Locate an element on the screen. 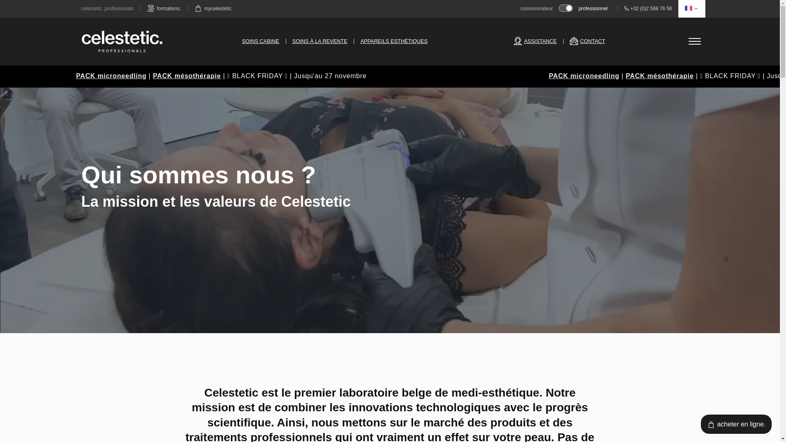 Image resolution: width=786 pixels, height=442 pixels. PACK microneedling is located at coordinates (309, 76).